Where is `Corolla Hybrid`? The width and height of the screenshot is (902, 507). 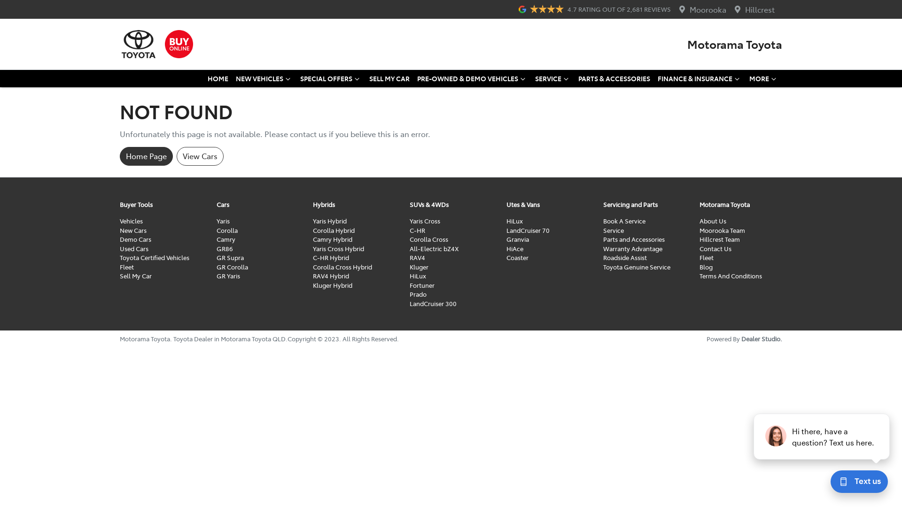
Corolla Hybrid is located at coordinates (334, 230).